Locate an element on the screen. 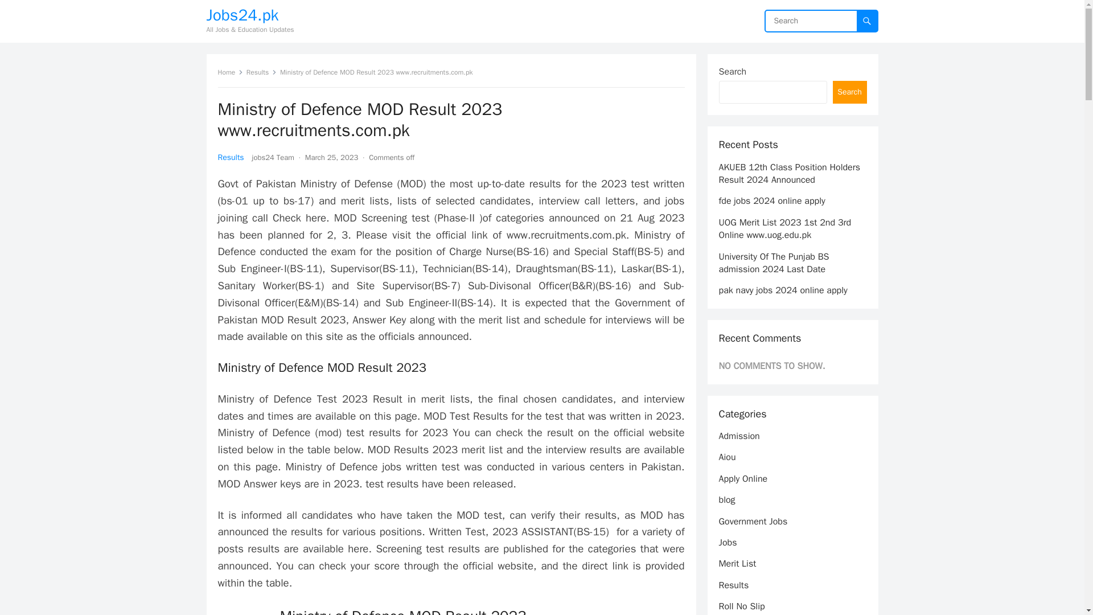 Image resolution: width=1093 pixels, height=615 pixels. Posts by jobs24 Team is located at coordinates (273, 157).